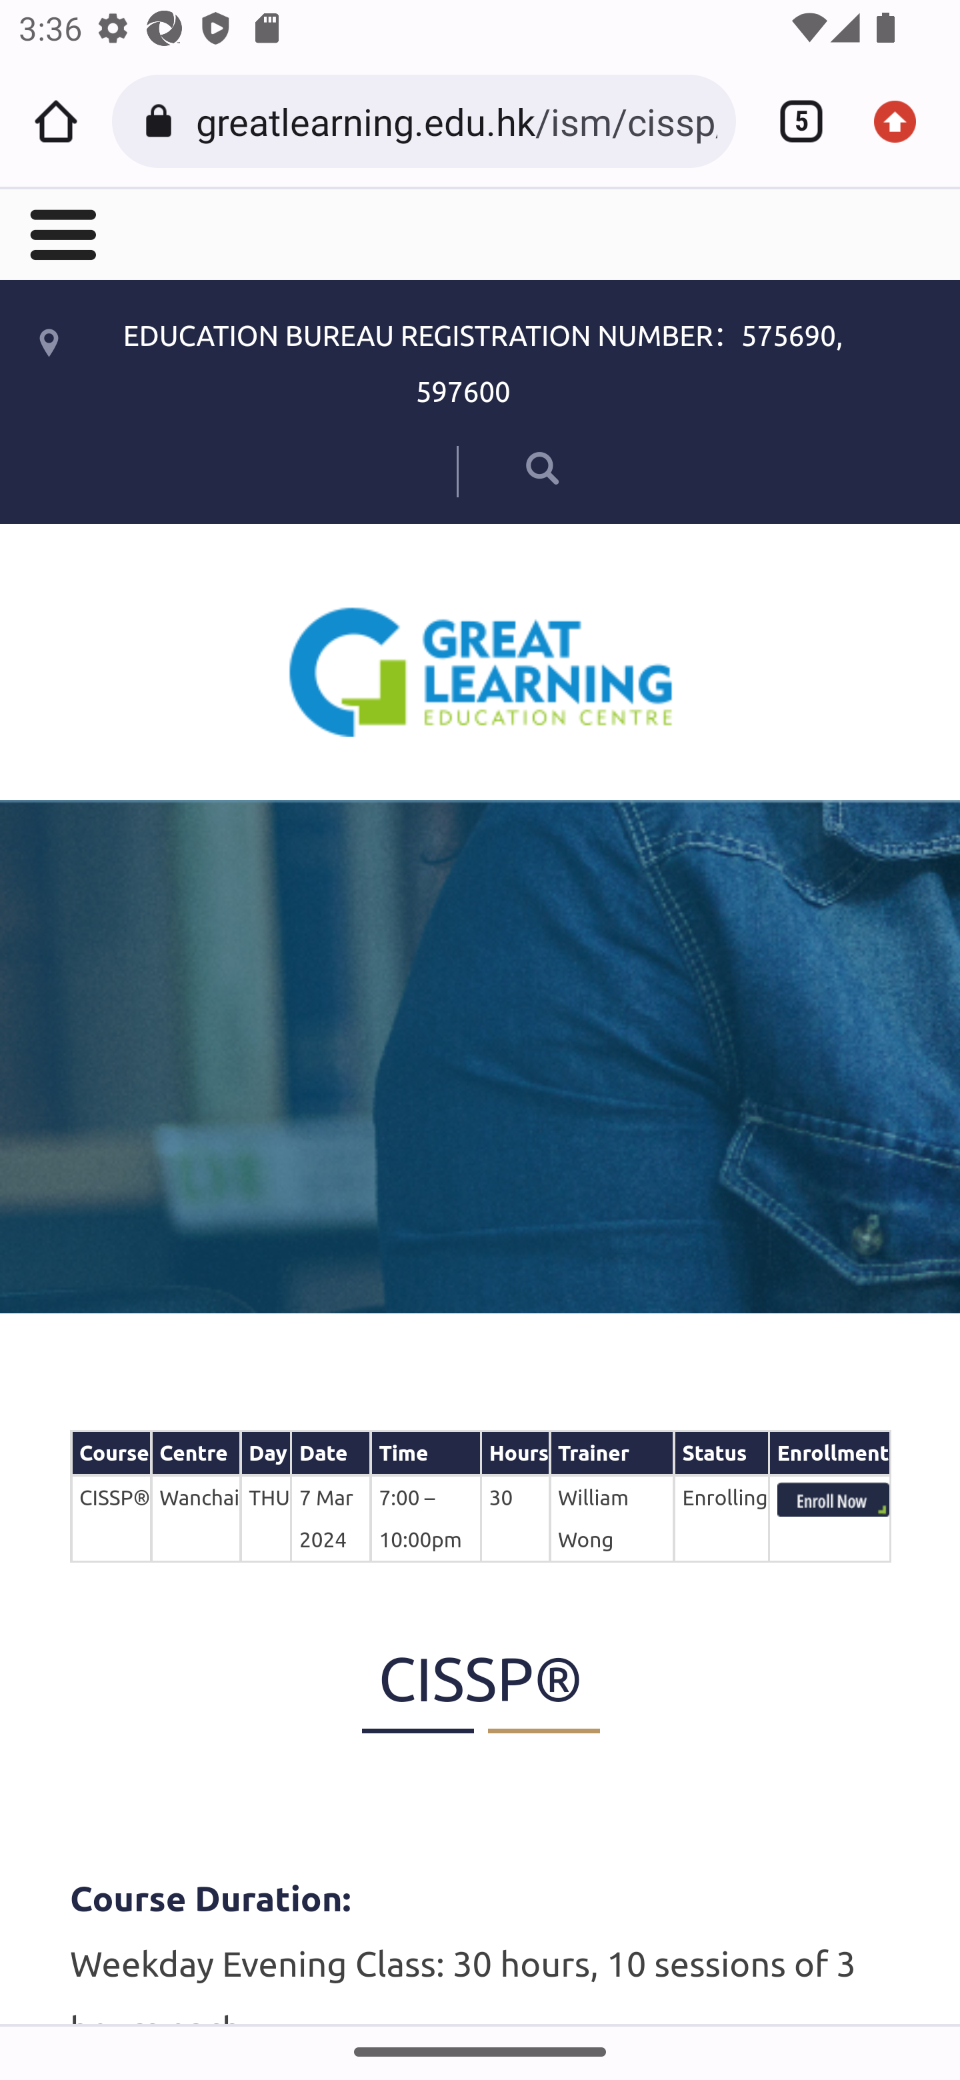 The image size is (960, 2080). What do you see at coordinates (163, 121) in the screenshot?
I see `Connection is secure` at bounding box center [163, 121].